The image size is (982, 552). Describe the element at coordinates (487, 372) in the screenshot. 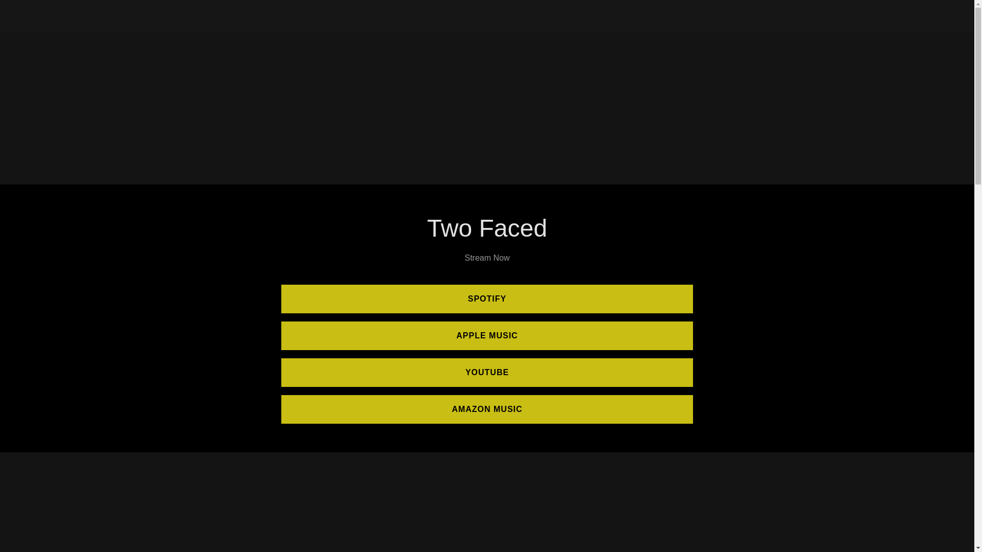

I see `YOUTUBE` at that location.